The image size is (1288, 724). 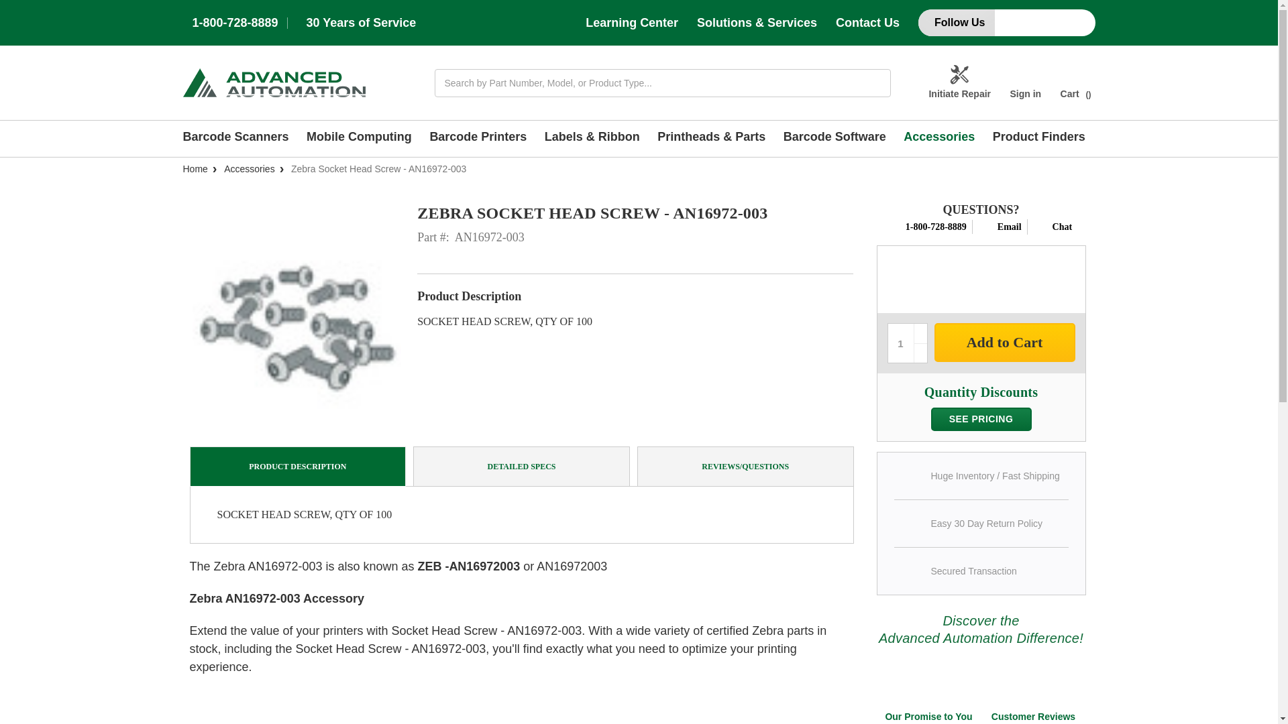 I want to click on Contact Us, so click(x=867, y=23).